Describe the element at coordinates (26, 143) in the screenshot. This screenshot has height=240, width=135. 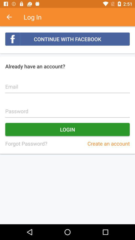
I see `open icon to the left of create an account item` at that location.